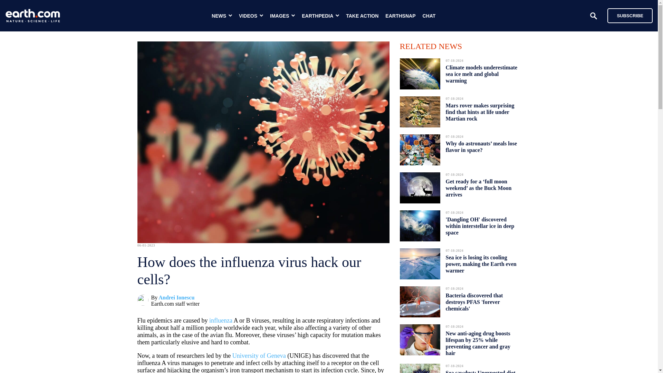 This screenshot has height=373, width=663. Describe the element at coordinates (626, 15) in the screenshot. I see `SUBSCRIBE` at that location.